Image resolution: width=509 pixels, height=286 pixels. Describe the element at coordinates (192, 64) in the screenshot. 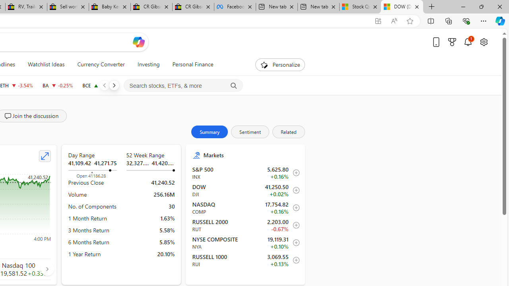

I see `Personal Finance` at that location.